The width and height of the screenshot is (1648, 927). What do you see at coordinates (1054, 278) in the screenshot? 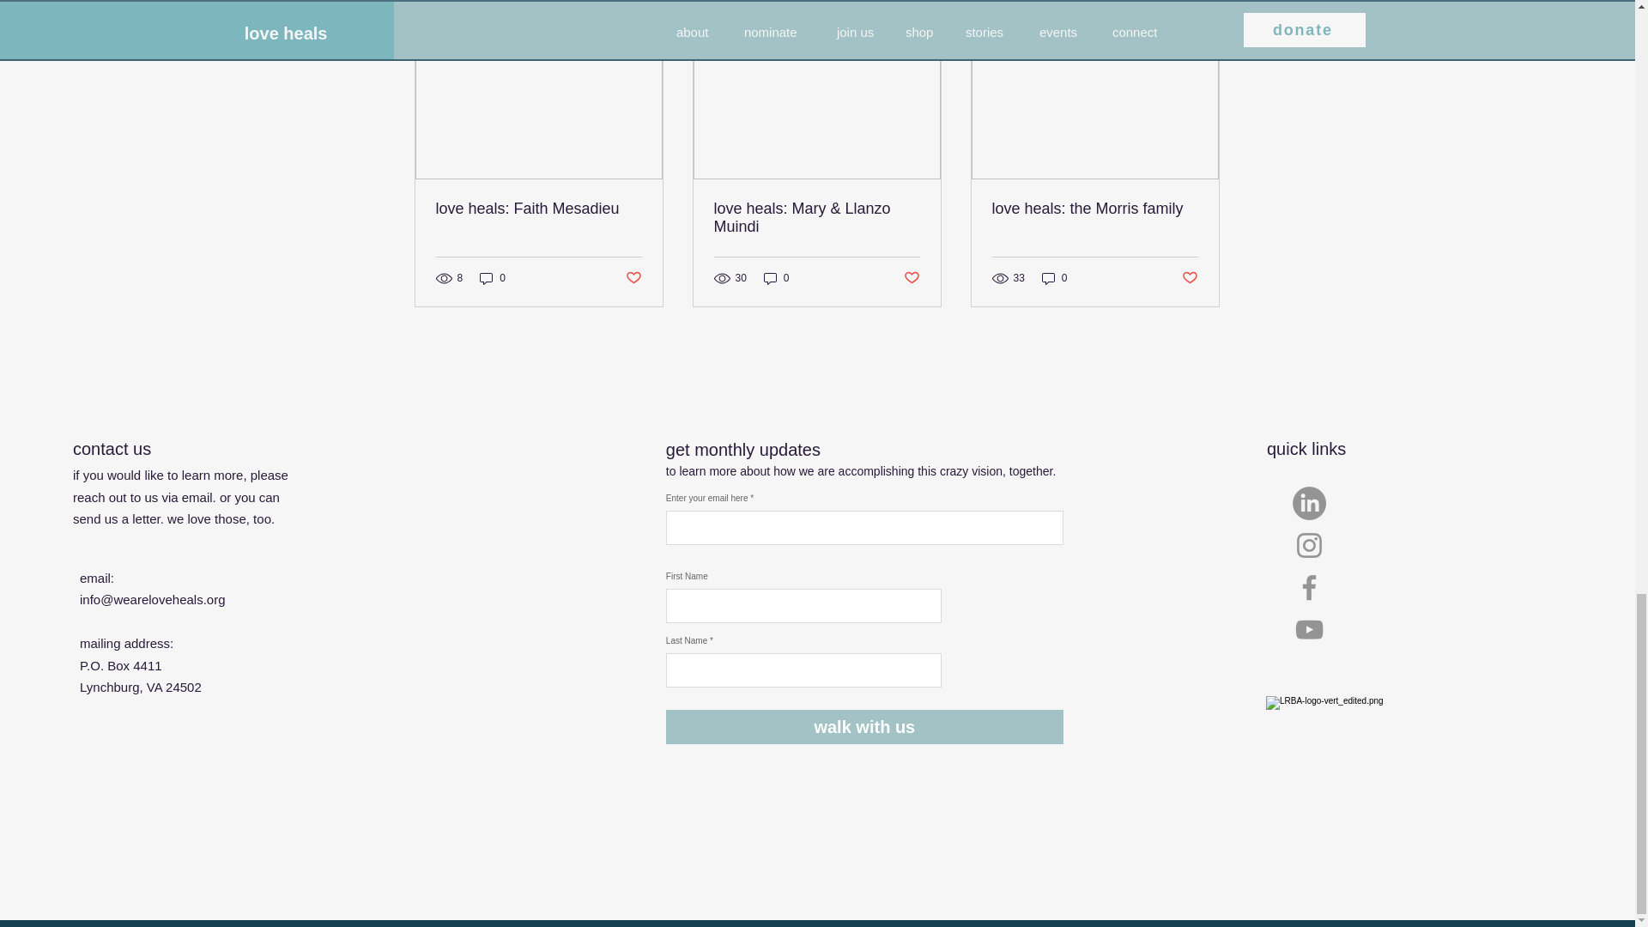
I see `0` at bounding box center [1054, 278].